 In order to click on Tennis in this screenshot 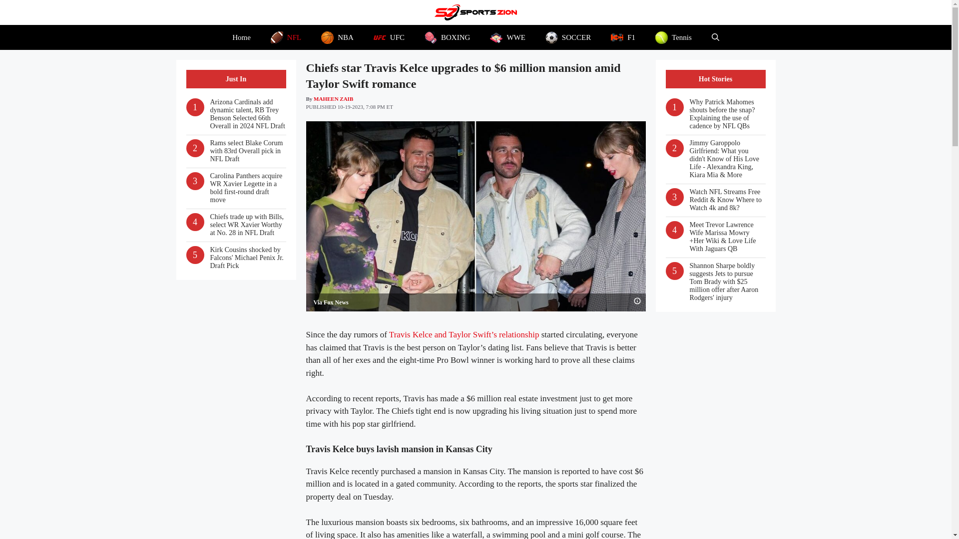, I will do `click(673, 37)`.